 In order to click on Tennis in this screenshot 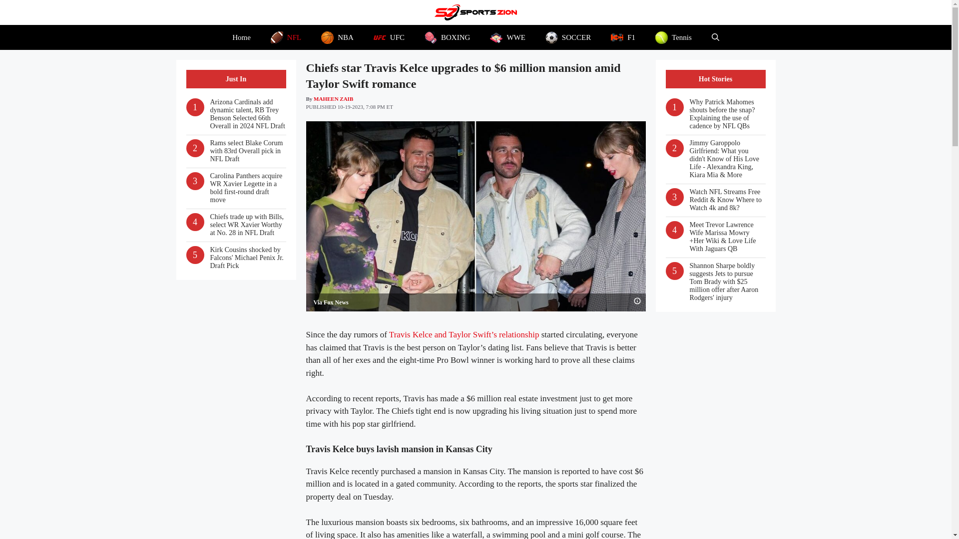, I will do `click(673, 37)`.